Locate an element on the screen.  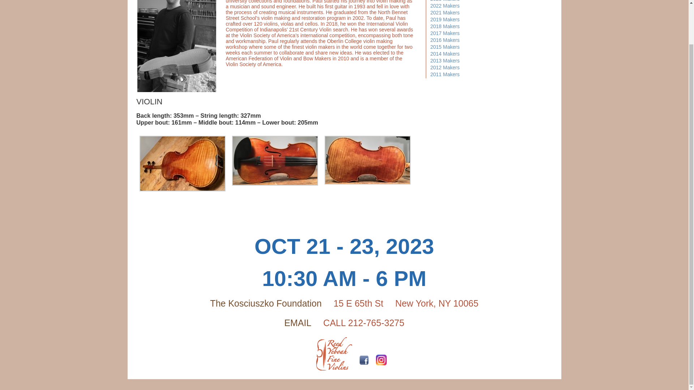
The Kosciuszko Foundation is located at coordinates (266, 303).